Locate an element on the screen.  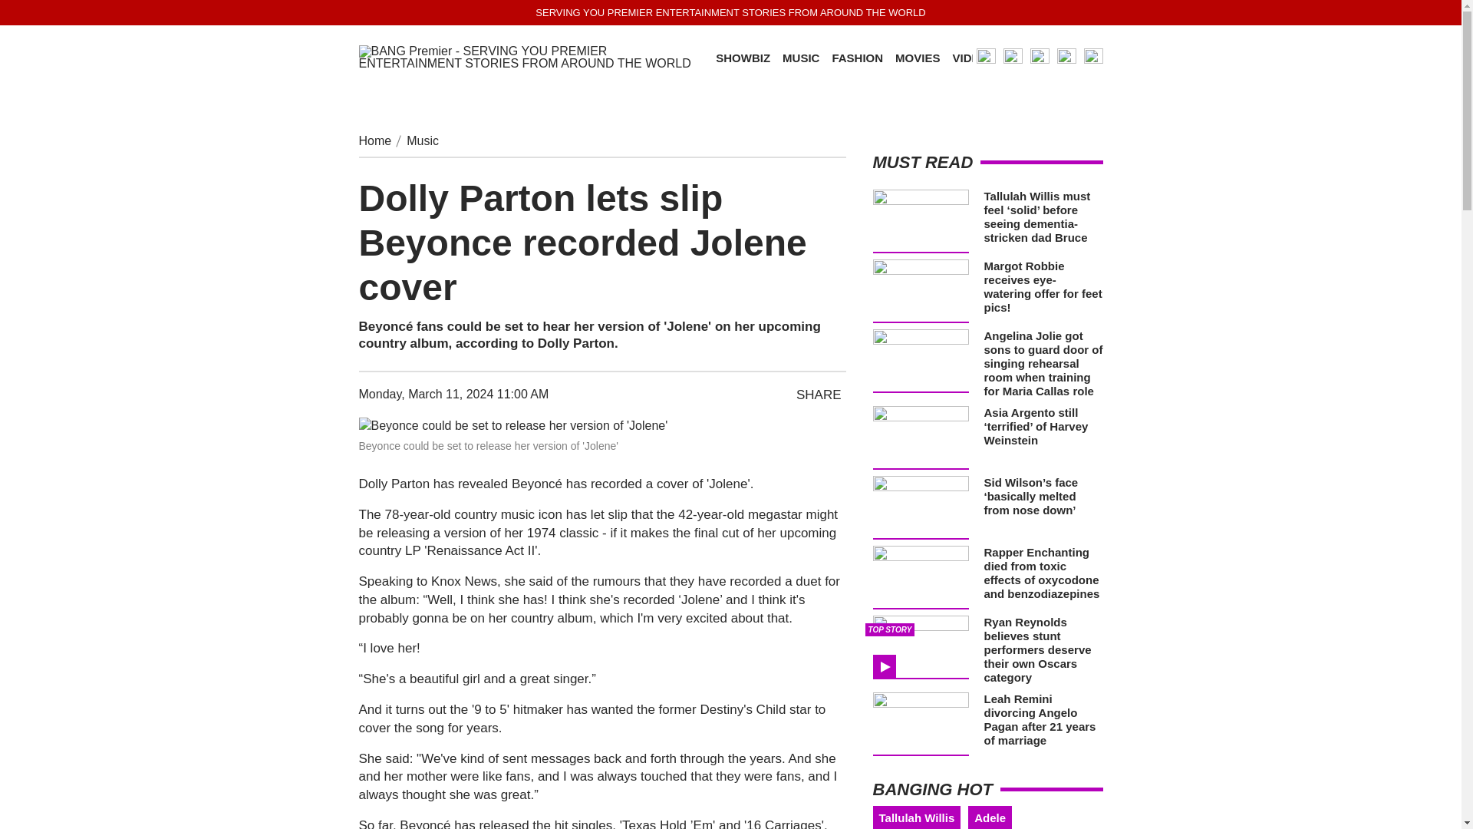
MOVIES is located at coordinates (918, 58).